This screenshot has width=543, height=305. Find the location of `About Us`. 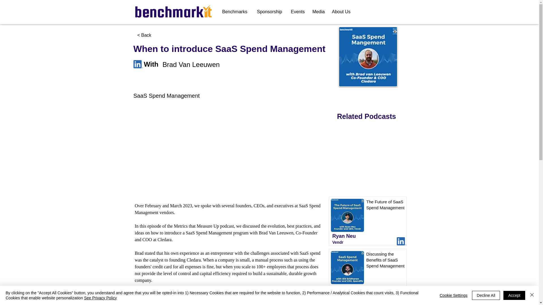

About Us is located at coordinates (342, 12).